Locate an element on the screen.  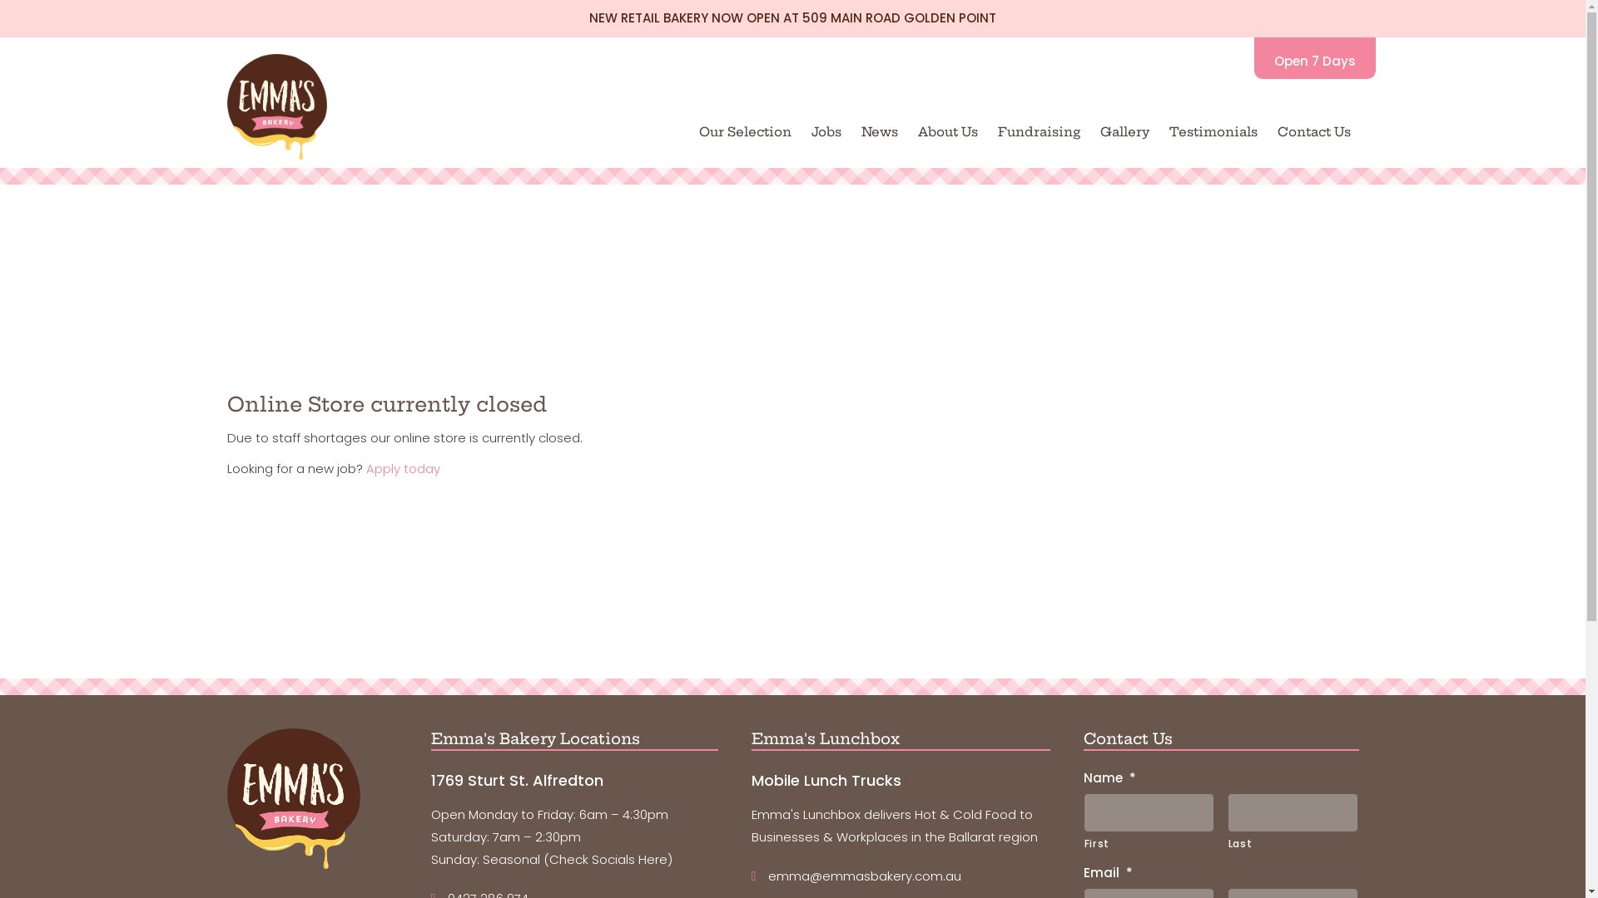
Emma's Bakery logo WEB is located at coordinates (276, 106).